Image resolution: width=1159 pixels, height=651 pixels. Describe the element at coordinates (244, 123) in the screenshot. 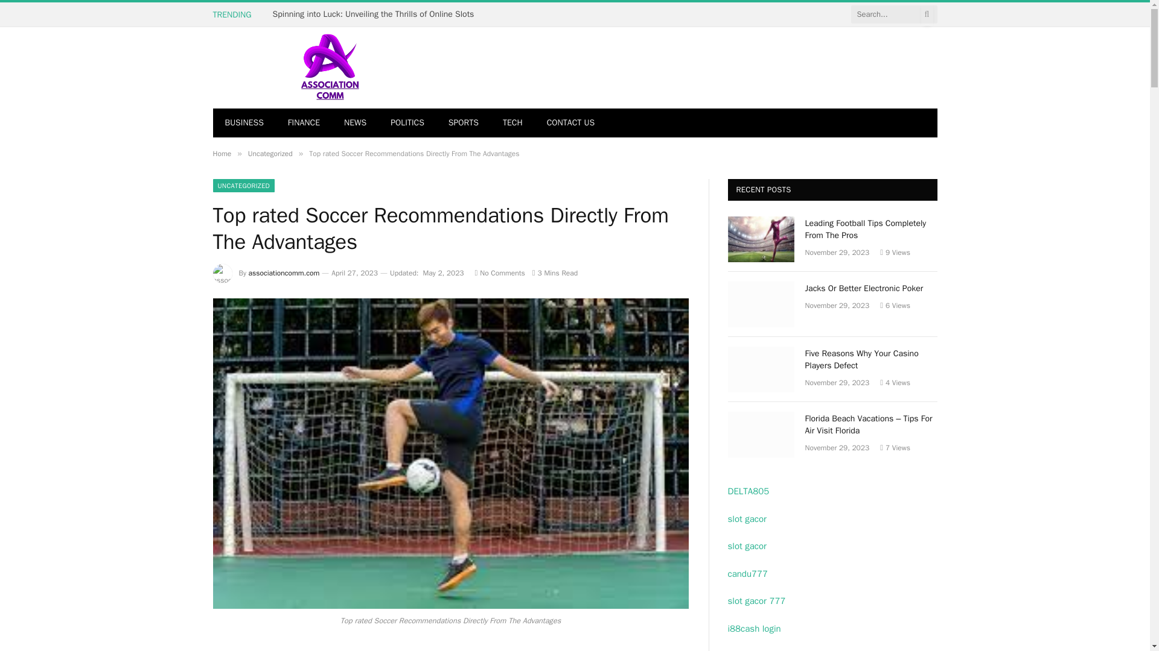

I see `BUSINESS` at that location.